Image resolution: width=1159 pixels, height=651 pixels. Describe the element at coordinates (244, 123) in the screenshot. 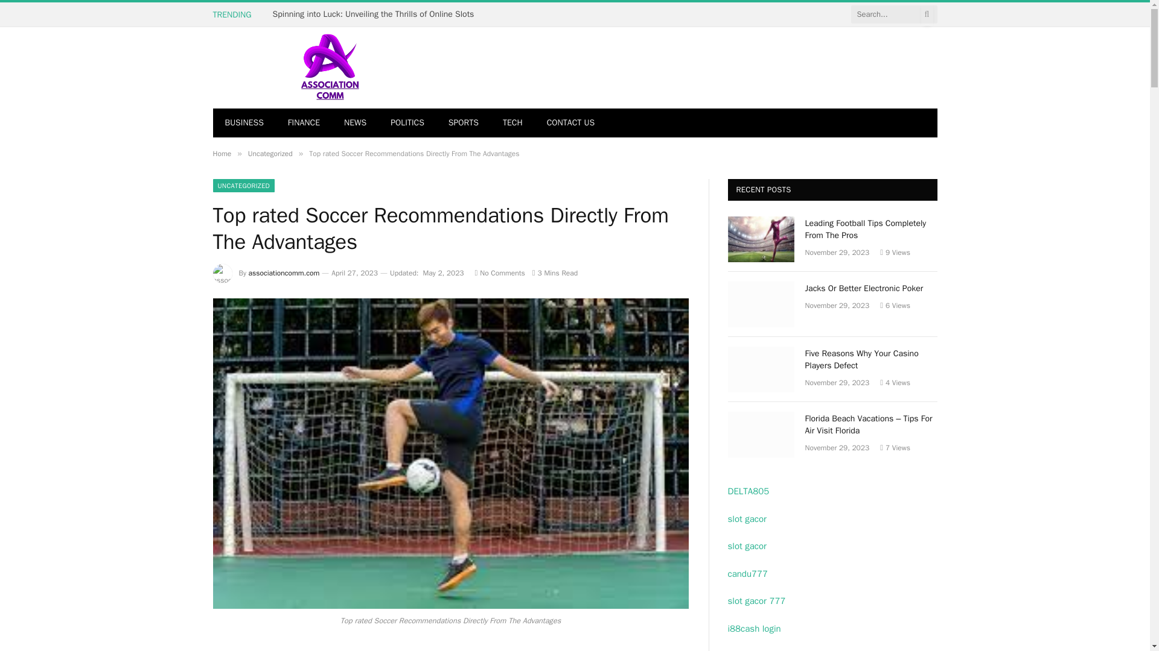

I see `BUSINESS` at that location.